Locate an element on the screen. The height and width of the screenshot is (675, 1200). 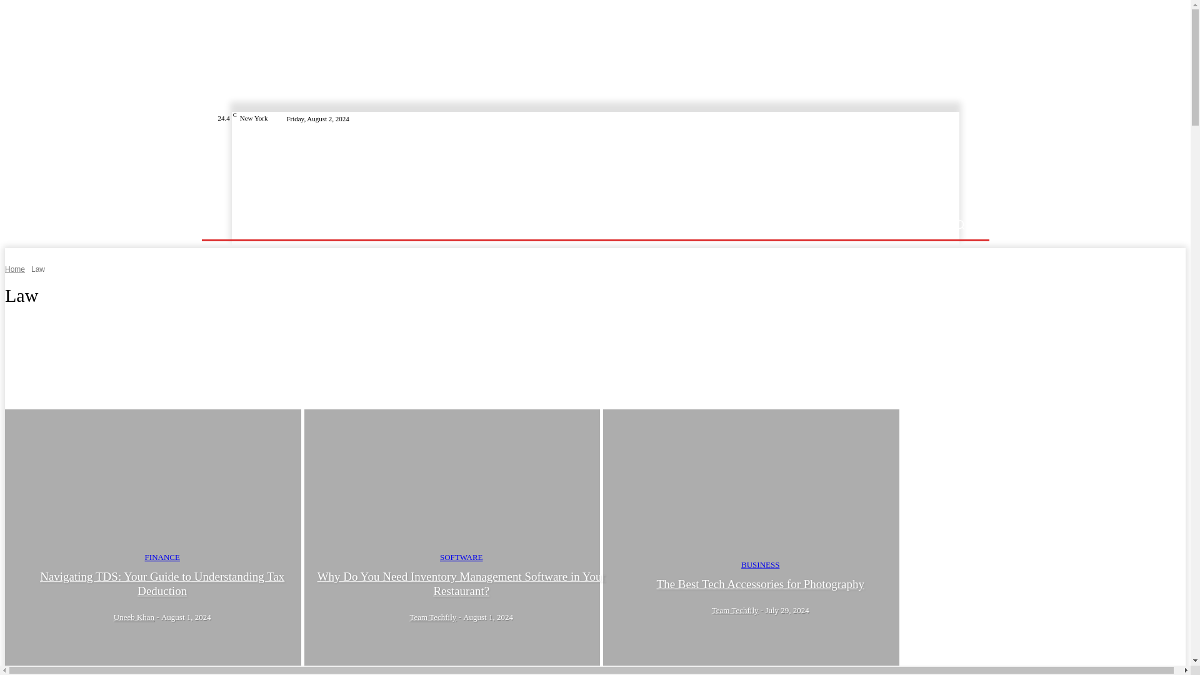
Tech is located at coordinates (287, 224).